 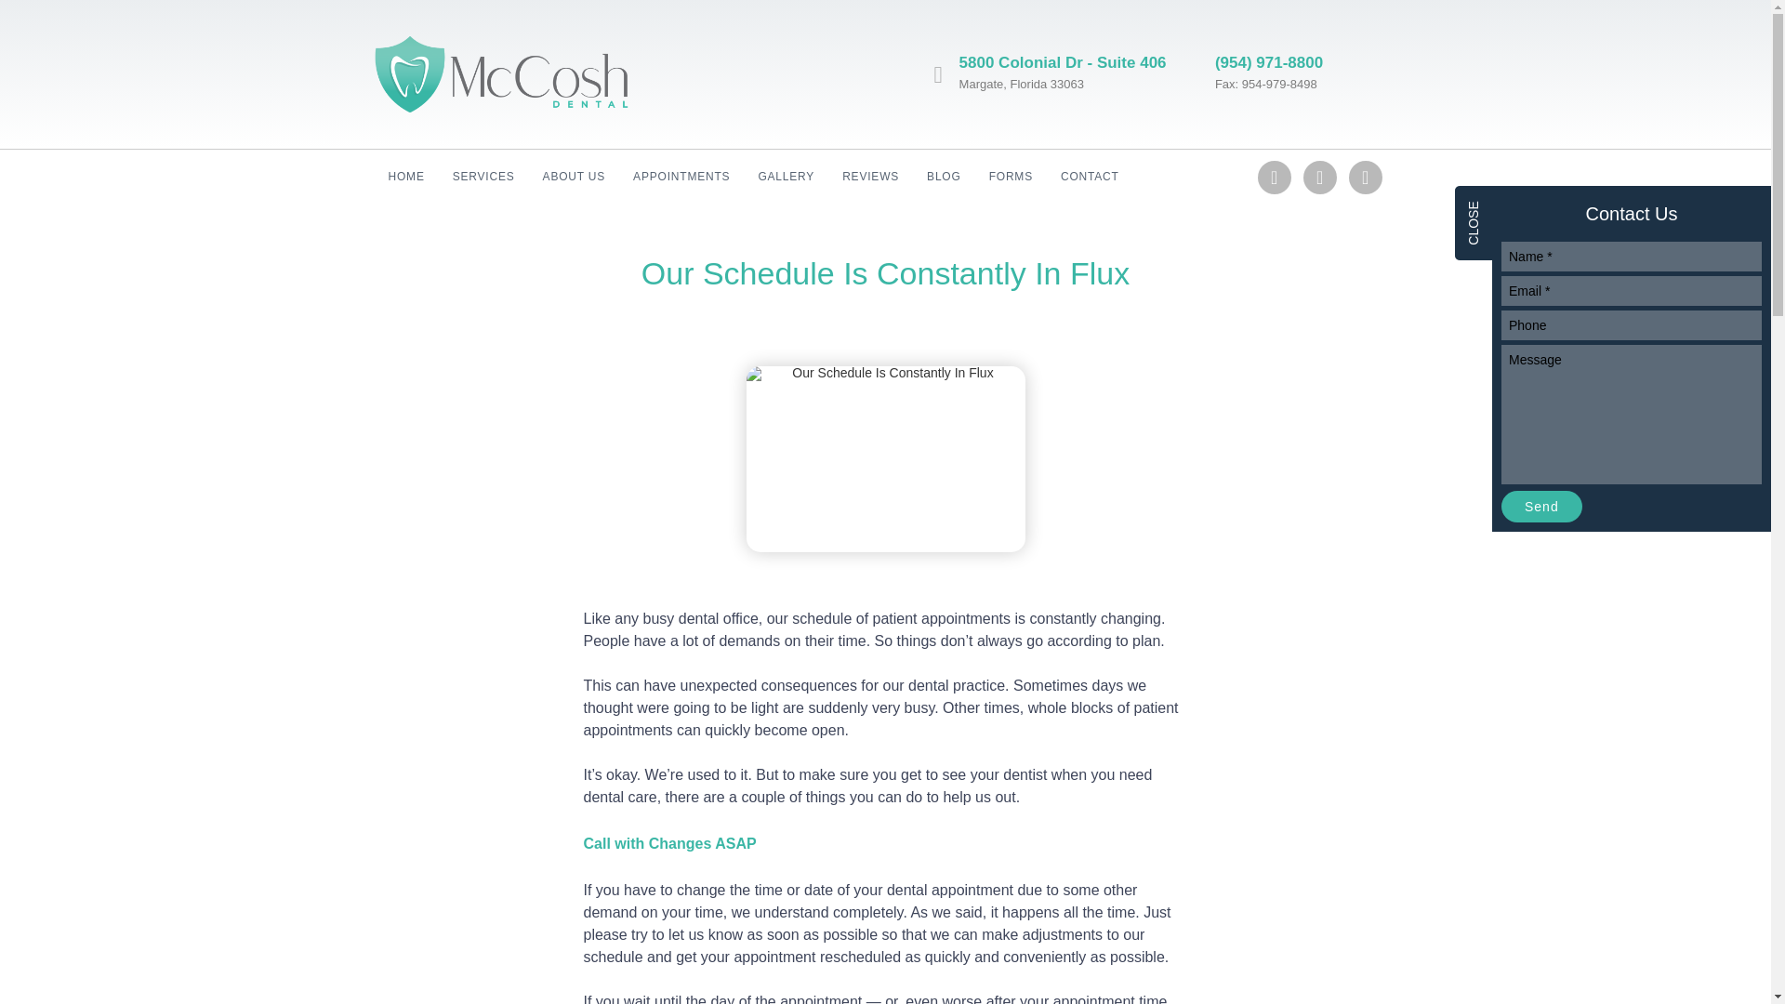 What do you see at coordinates (405, 177) in the screenshot?
I see `HOME` at bounding box center [405, 177].